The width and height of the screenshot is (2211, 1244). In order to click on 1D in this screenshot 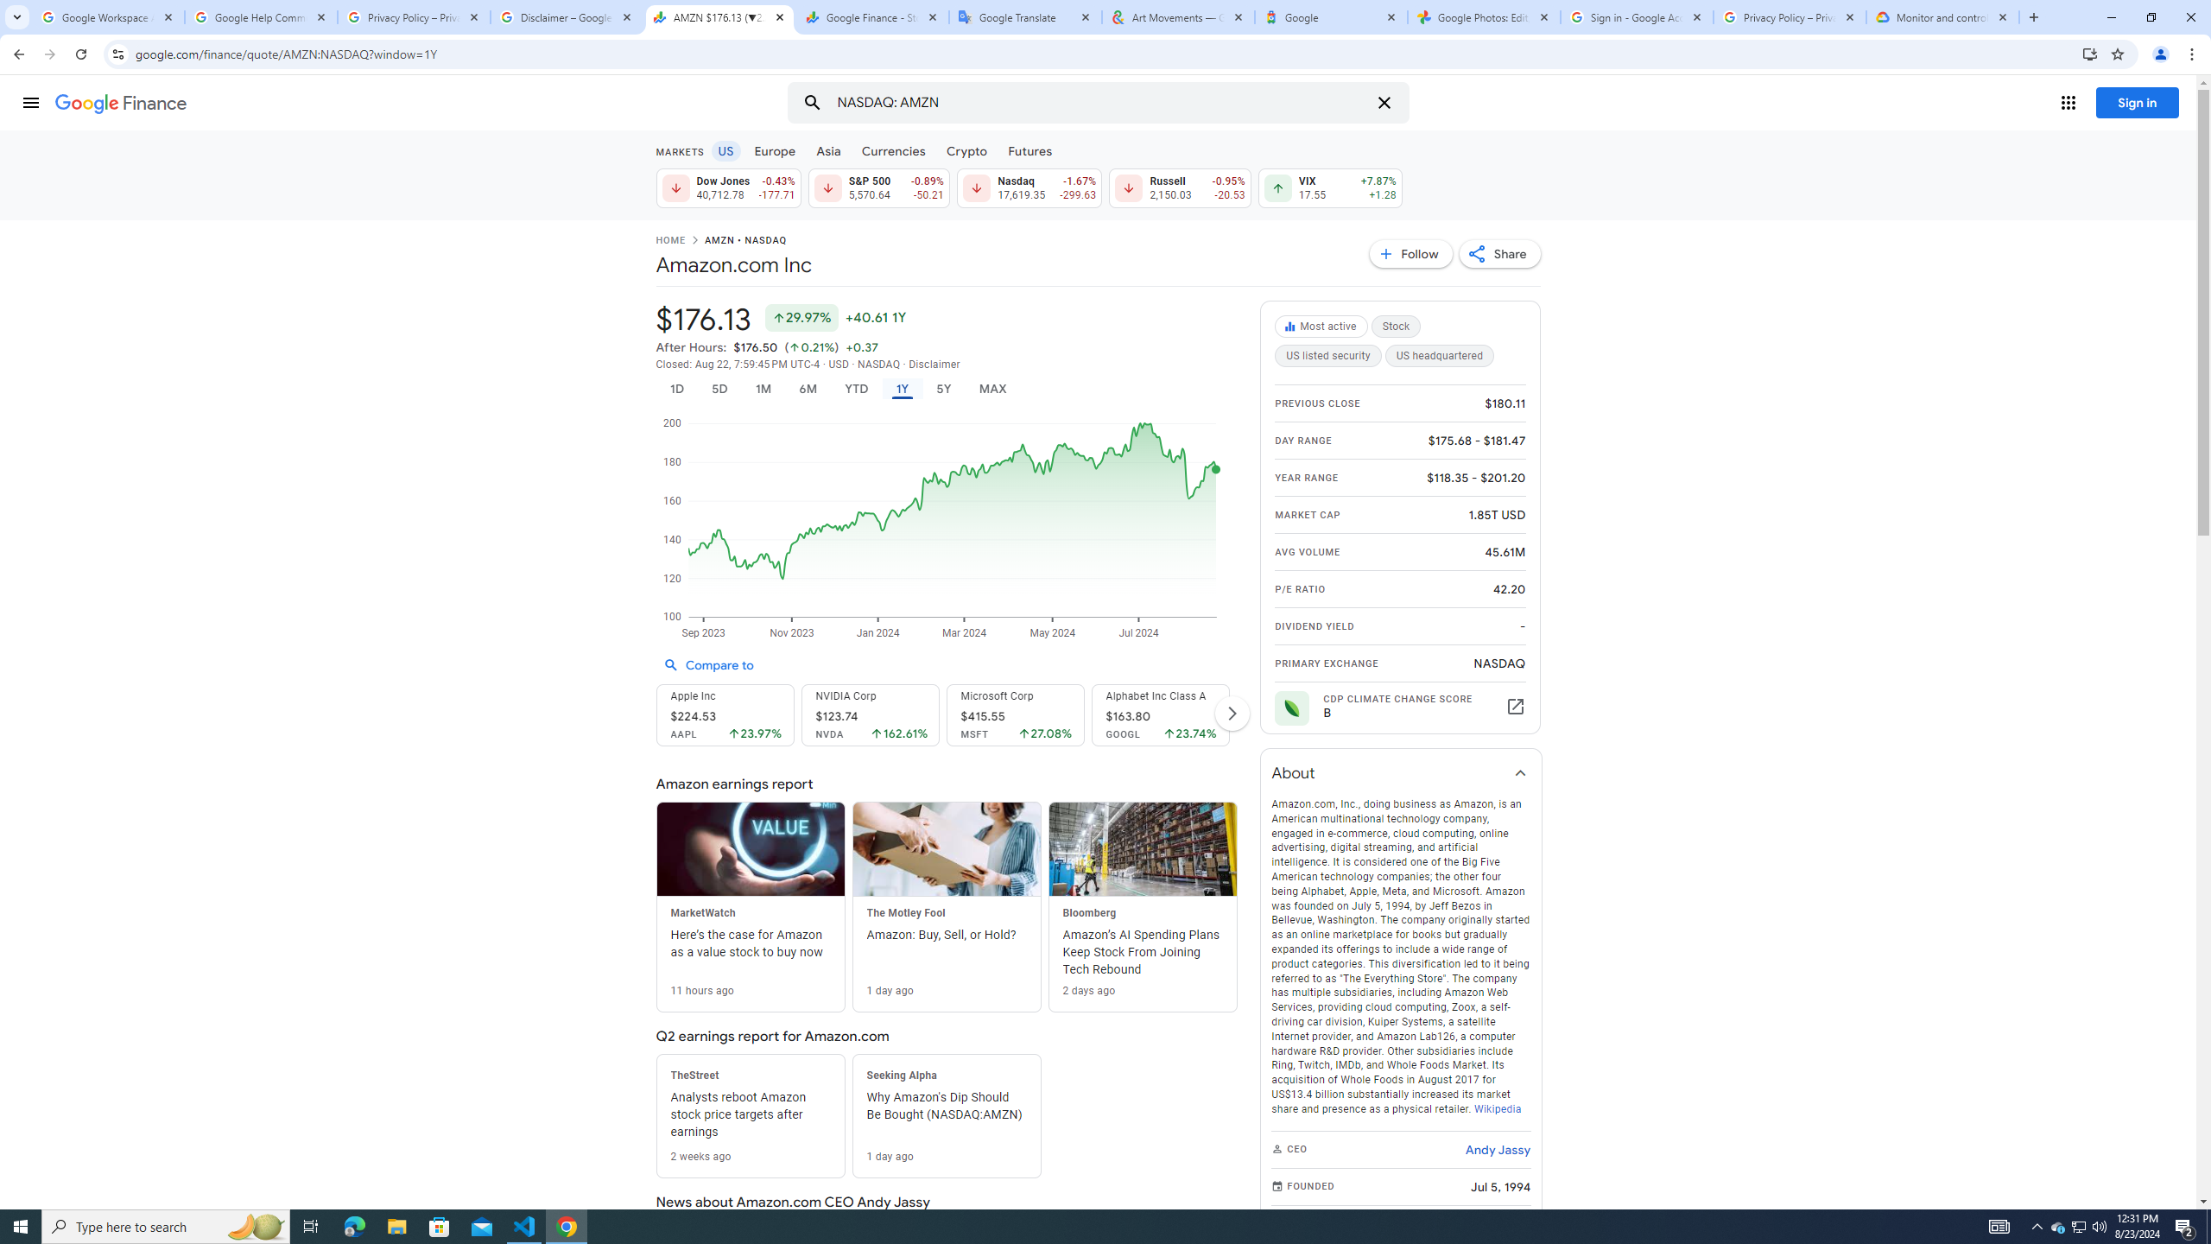, I will do `click(675, 389)`.